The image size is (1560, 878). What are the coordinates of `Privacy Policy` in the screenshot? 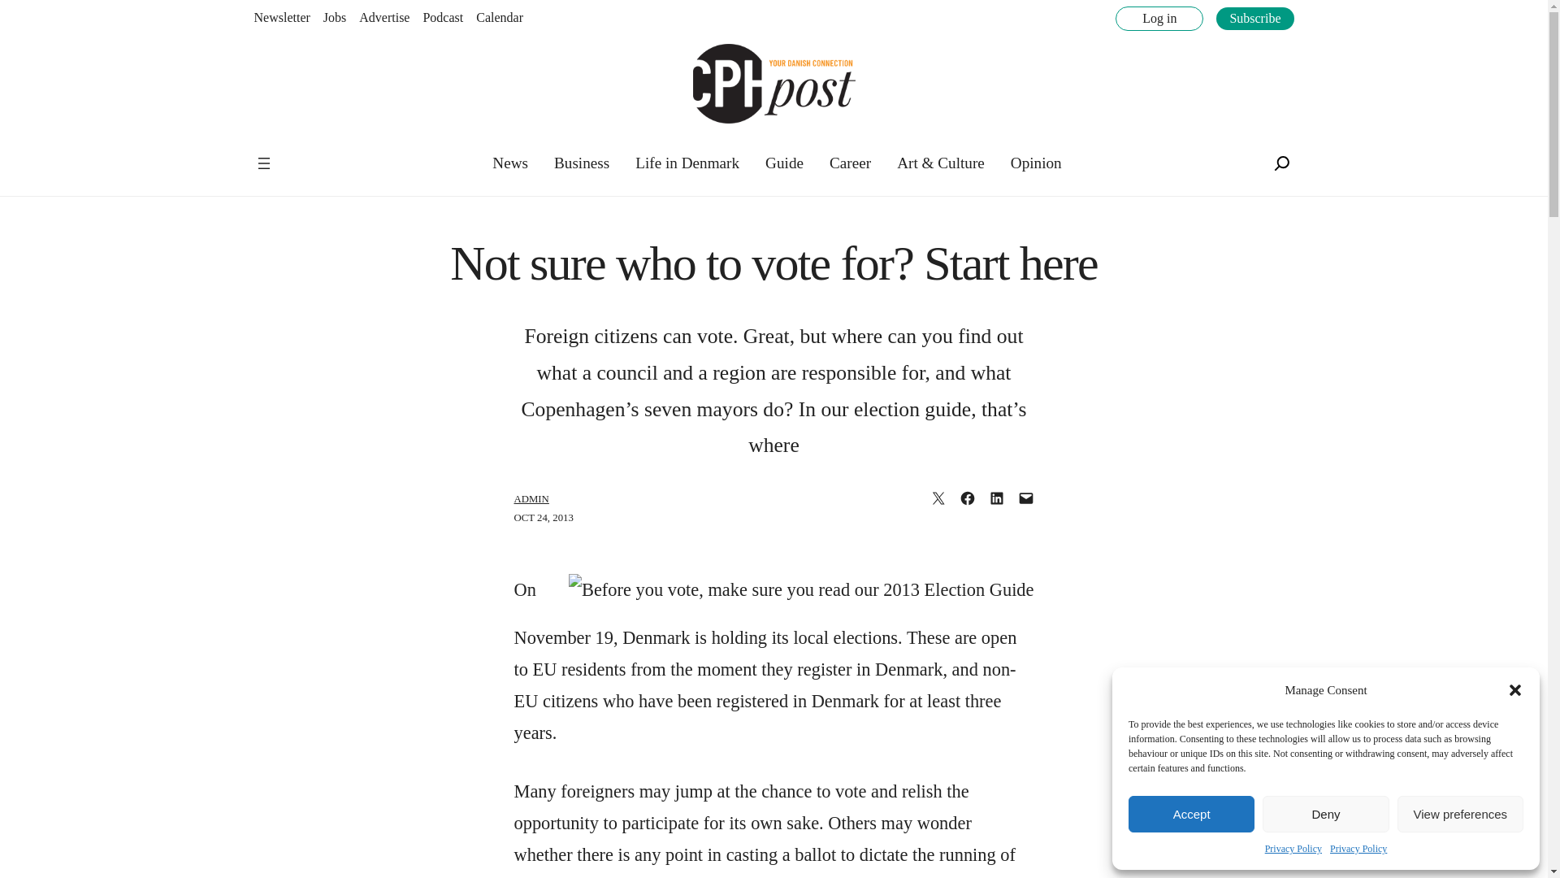 It's located at (1358, 849).